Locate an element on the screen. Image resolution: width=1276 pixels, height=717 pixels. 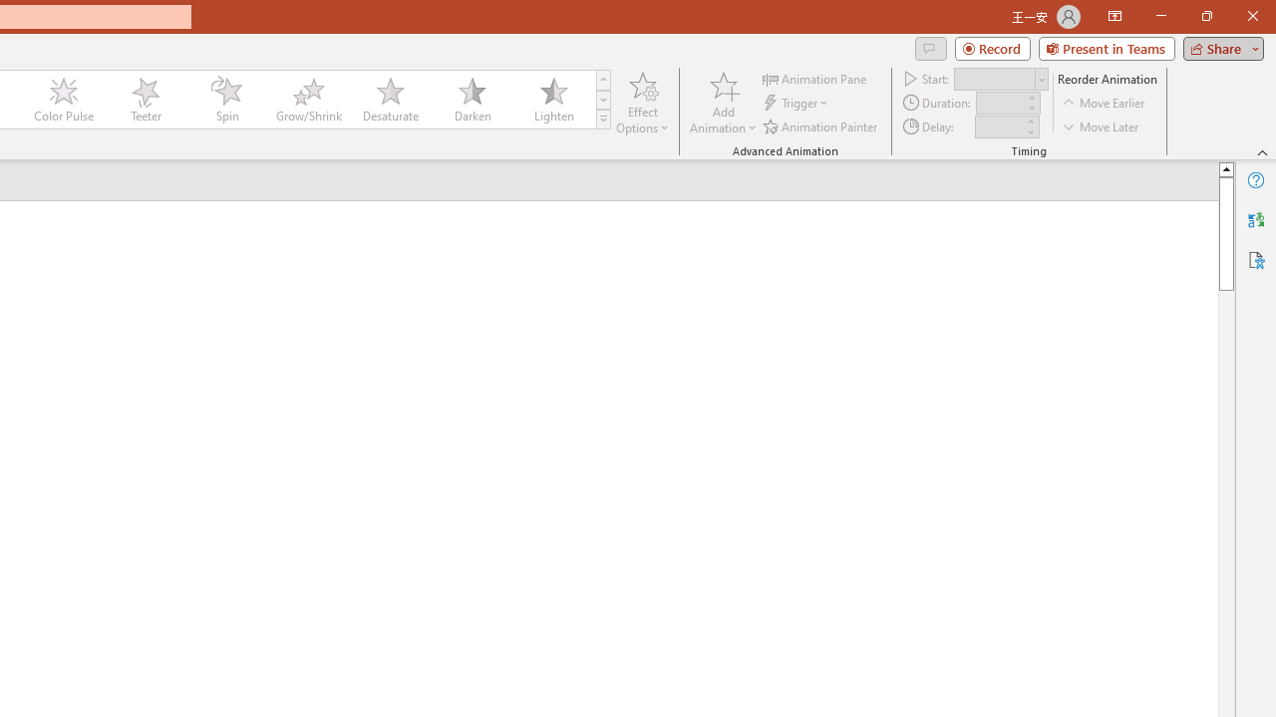
Color Pulse is located at coordinates (64, 100).